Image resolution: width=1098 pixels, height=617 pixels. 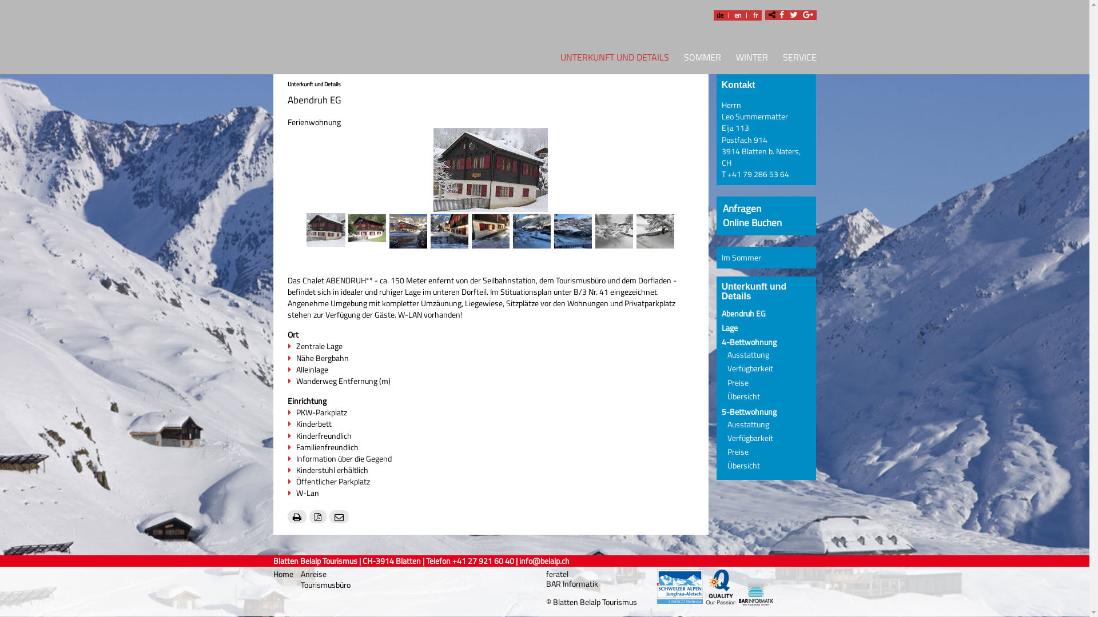 What do you see at coordinates (284, 574) in the screenshot?
I see `Home` at bounding box center [284, 574].